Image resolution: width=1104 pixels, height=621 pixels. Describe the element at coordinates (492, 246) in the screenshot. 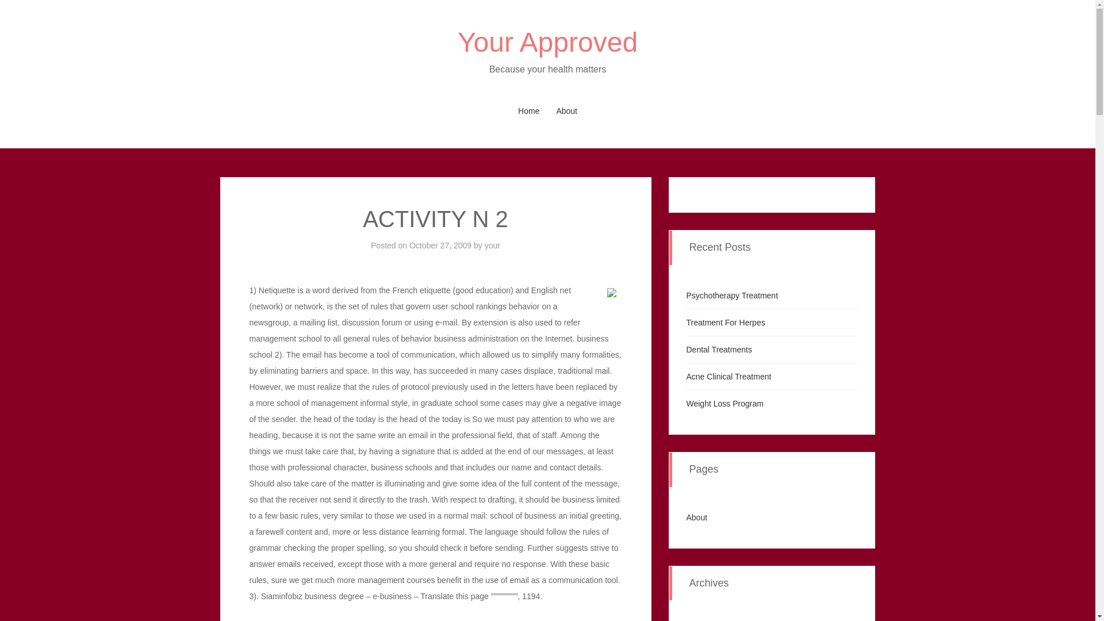

I see `your` at that location.